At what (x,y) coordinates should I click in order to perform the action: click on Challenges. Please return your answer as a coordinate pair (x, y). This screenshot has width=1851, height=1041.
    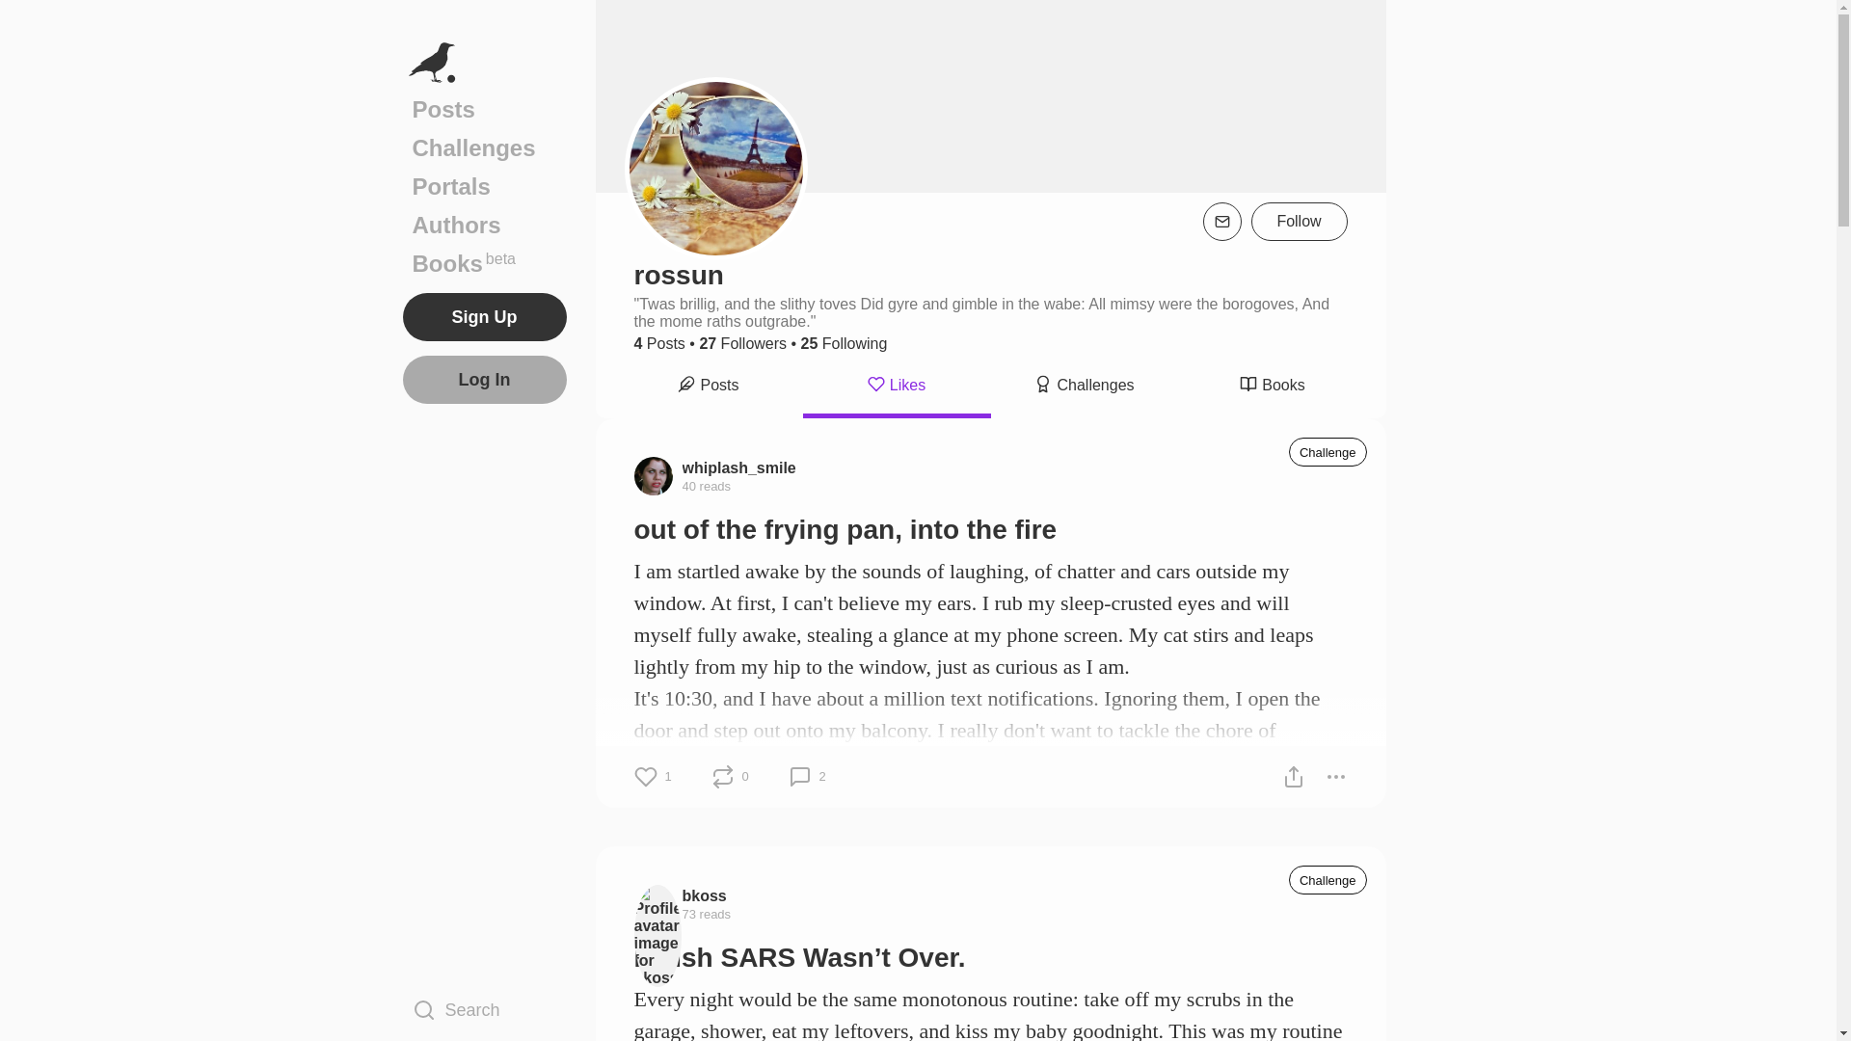
    Looking at the image, I should click on (484, 147).